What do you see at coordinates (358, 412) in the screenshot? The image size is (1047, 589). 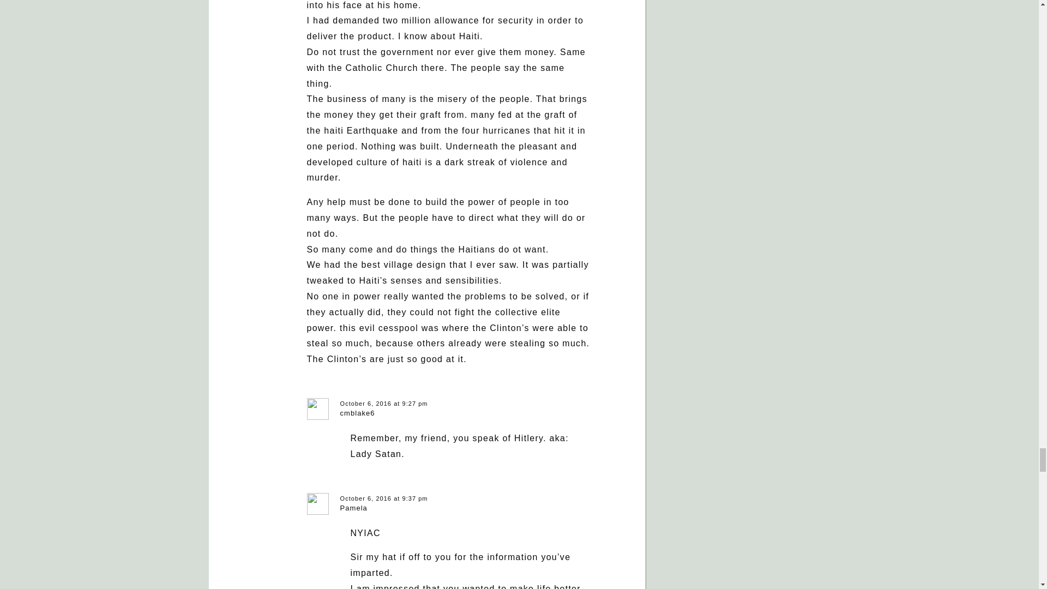 I see `cmblake6` at bounding box center [358, 412].